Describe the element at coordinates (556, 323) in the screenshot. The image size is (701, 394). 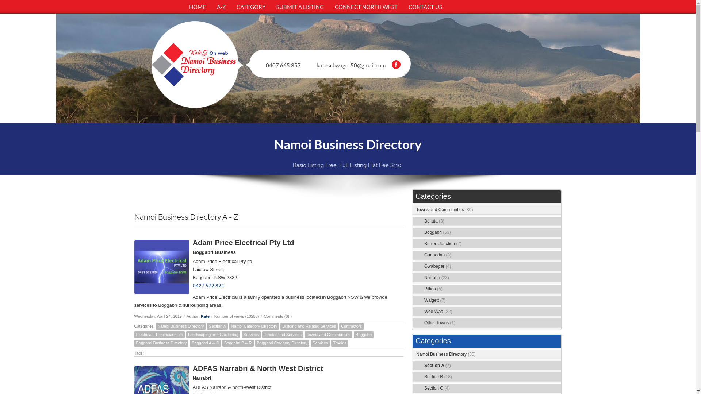
I see `RSS` at that location.